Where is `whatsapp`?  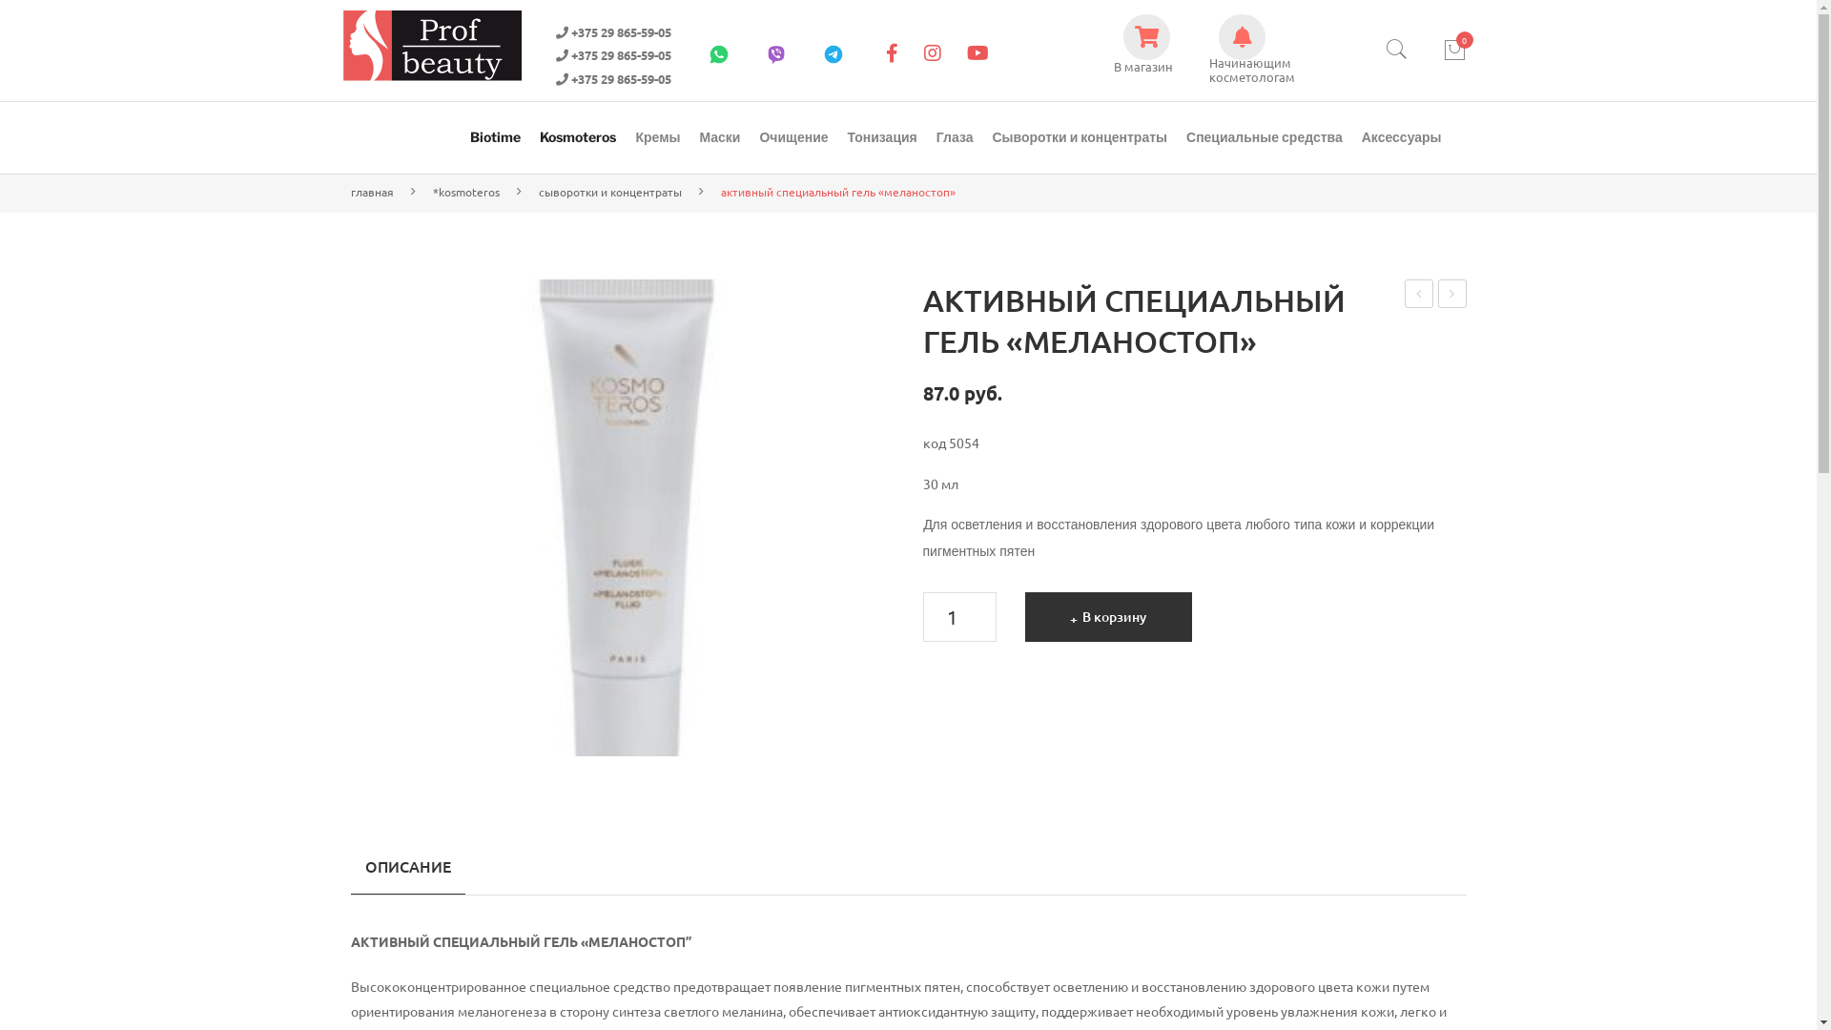
whatsapp is located at coordinates (719, 53).